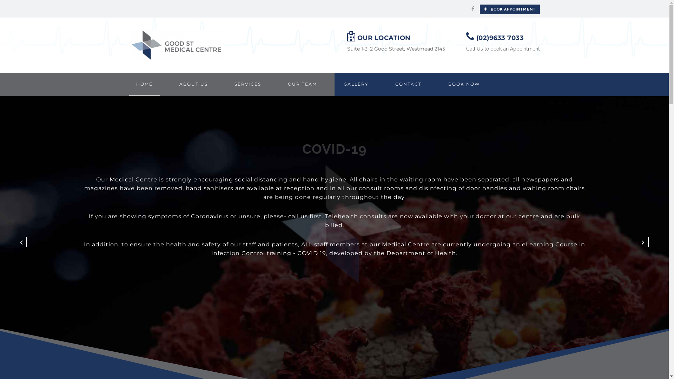 The height and width of the screenshot is (379, 674). Describe the element at coordinates (473, 9) in the screenshot. I see `Facebook` at that location.